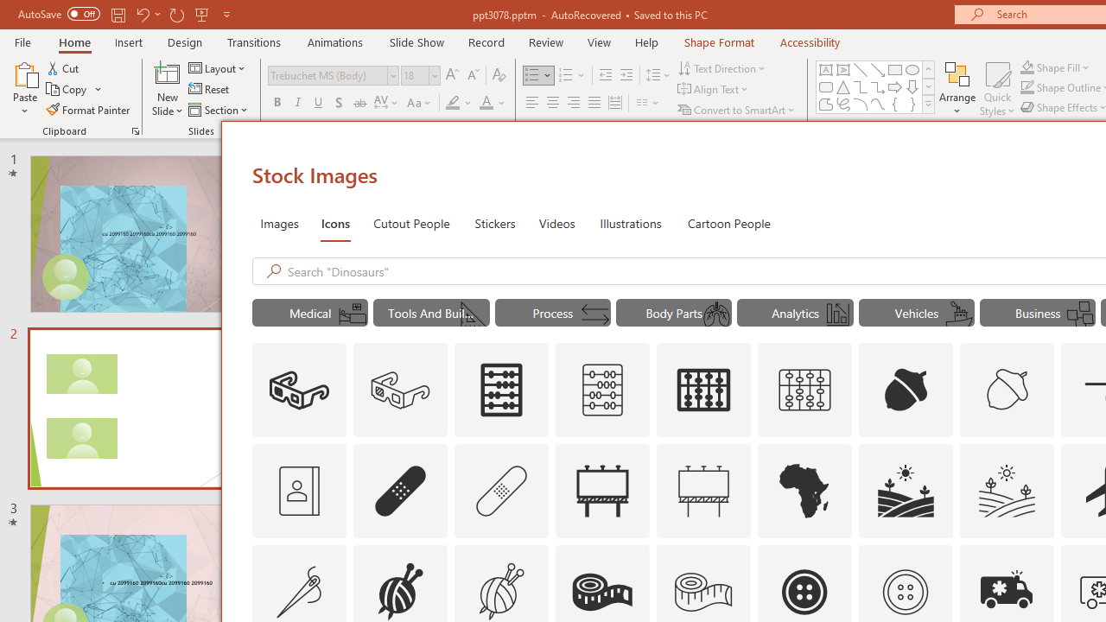  I want to click on "Tools And Building" Icons., so click(432, 313).